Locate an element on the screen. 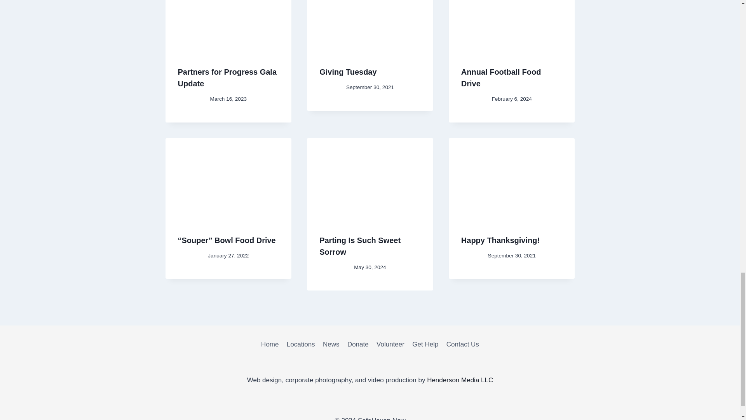 The height and width of the screenshot is (420, 746). News is located at coordinates (331, 344).